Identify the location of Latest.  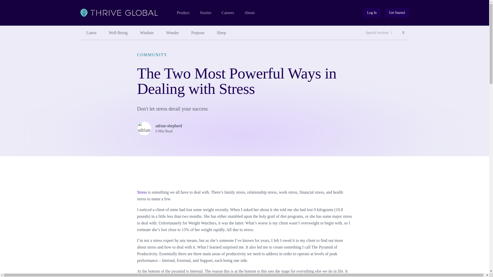
(91, 33).